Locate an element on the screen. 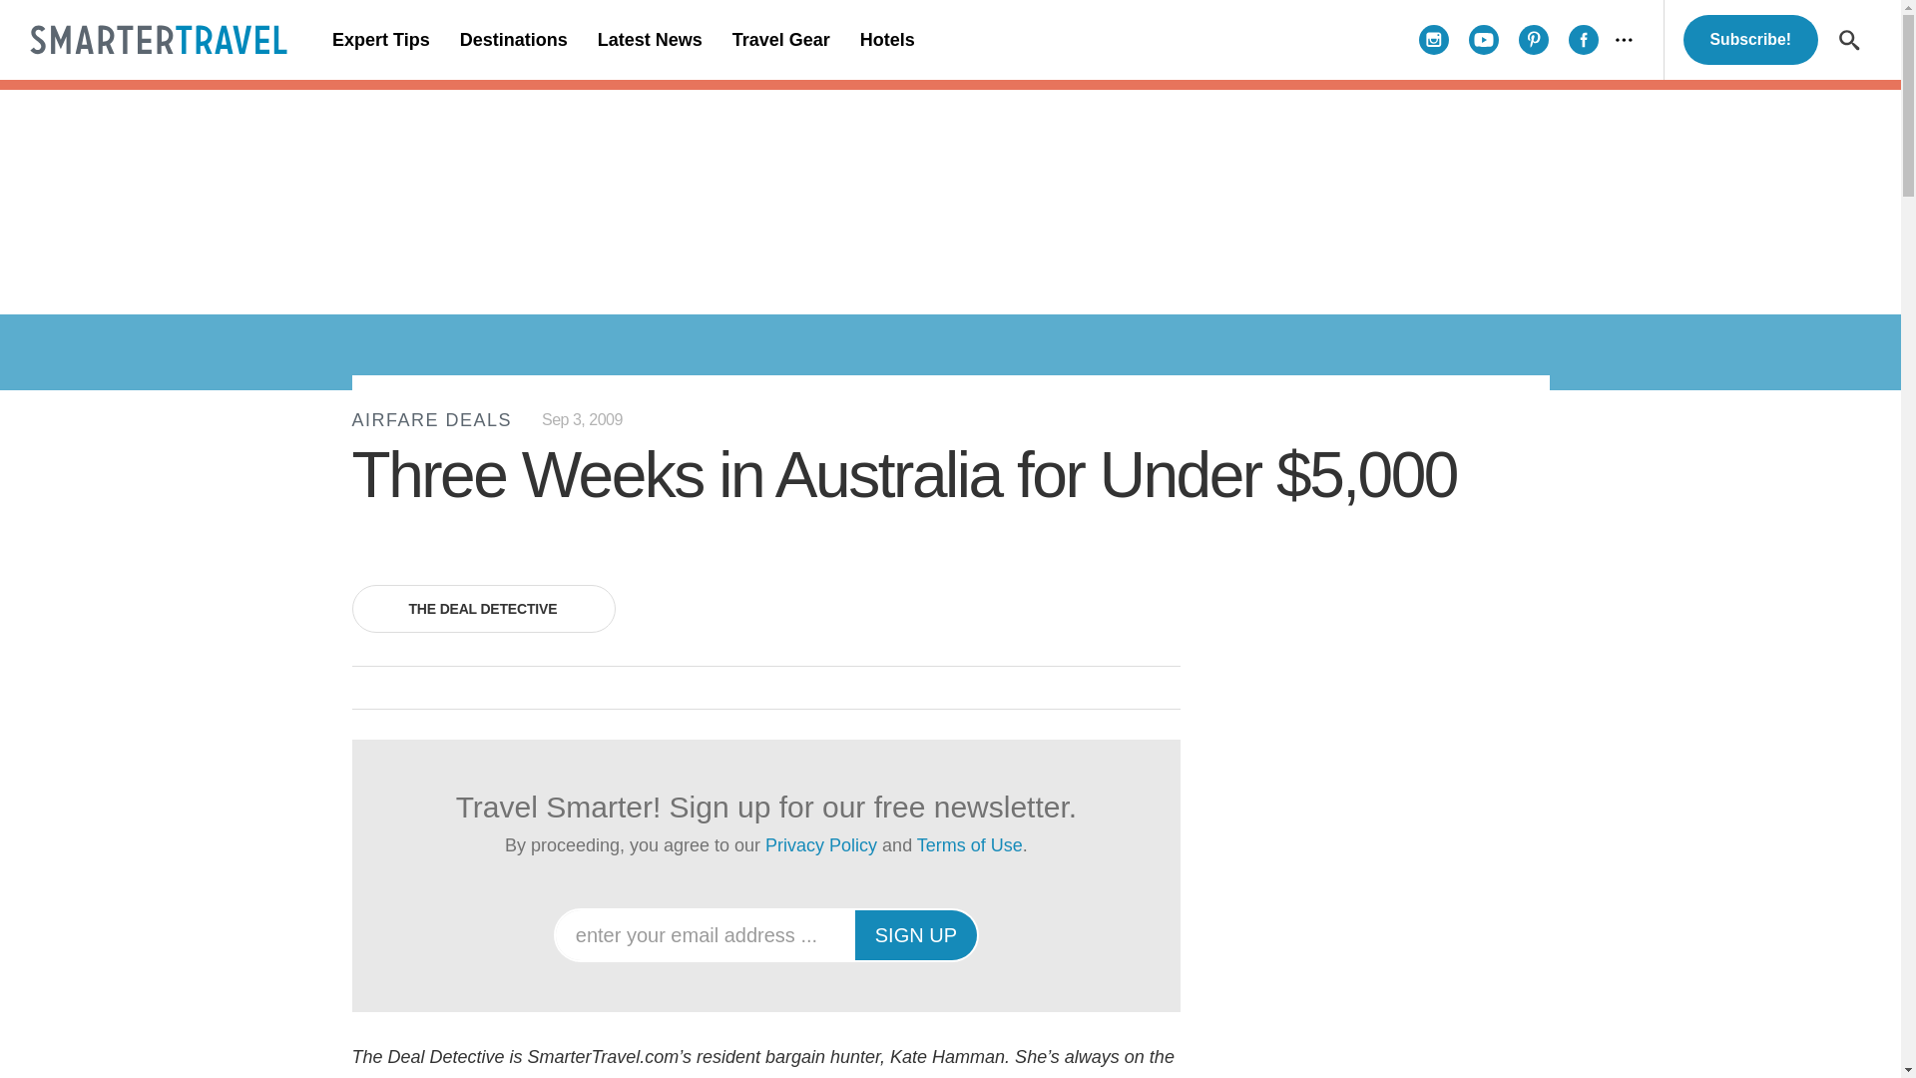  Latest News is located at coordinates (649, 40).